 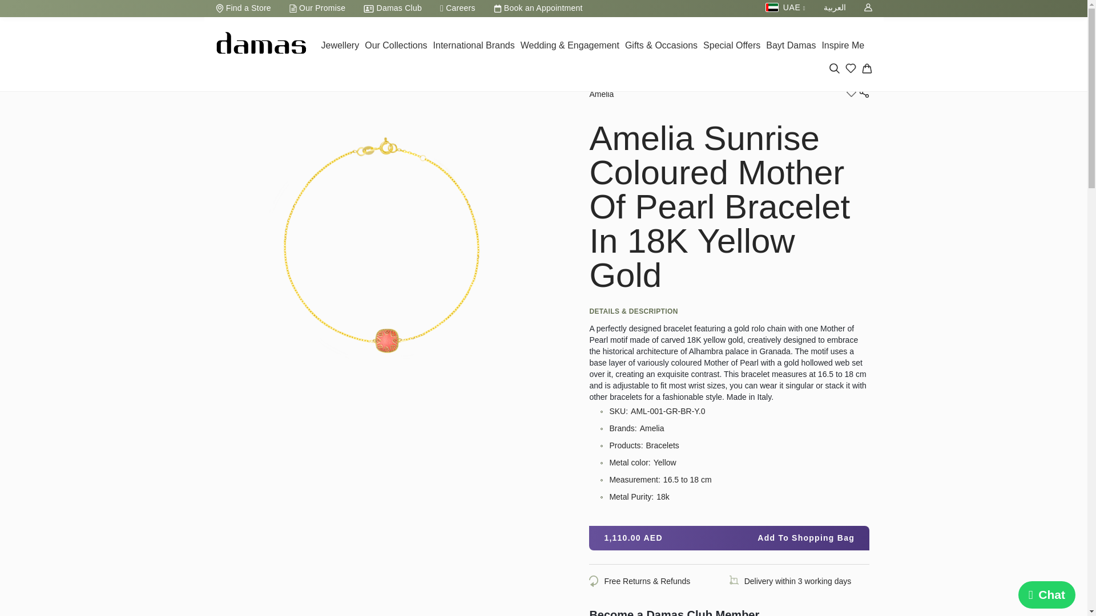 I want to click on Amelia, so click(x=602, y=94).